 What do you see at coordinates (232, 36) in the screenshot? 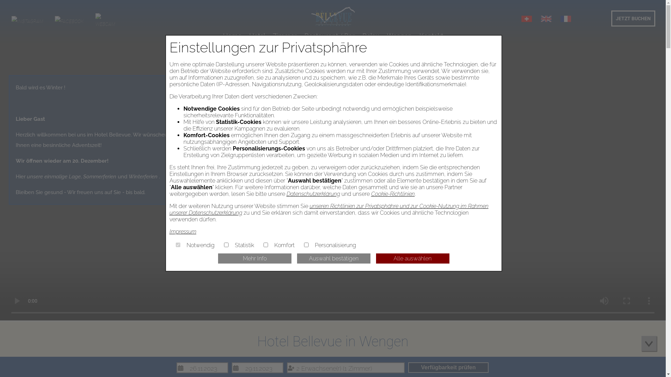
I see `Home` at bounding box center [232, 36].